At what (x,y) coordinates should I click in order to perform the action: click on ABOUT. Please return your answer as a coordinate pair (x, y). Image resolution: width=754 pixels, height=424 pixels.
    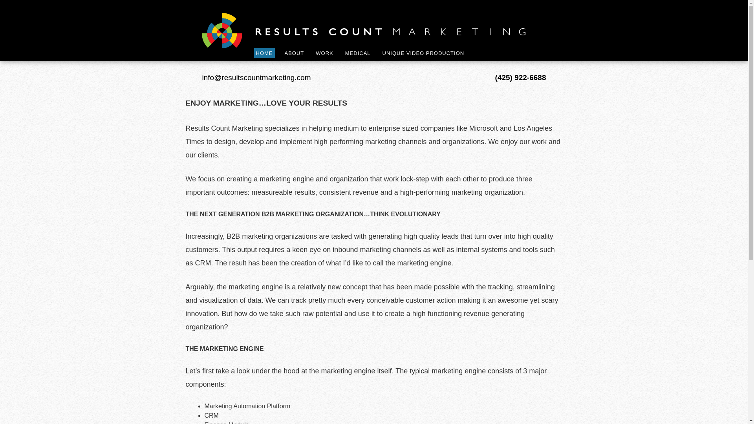
    Looking at the image, I should click on (295, 53).